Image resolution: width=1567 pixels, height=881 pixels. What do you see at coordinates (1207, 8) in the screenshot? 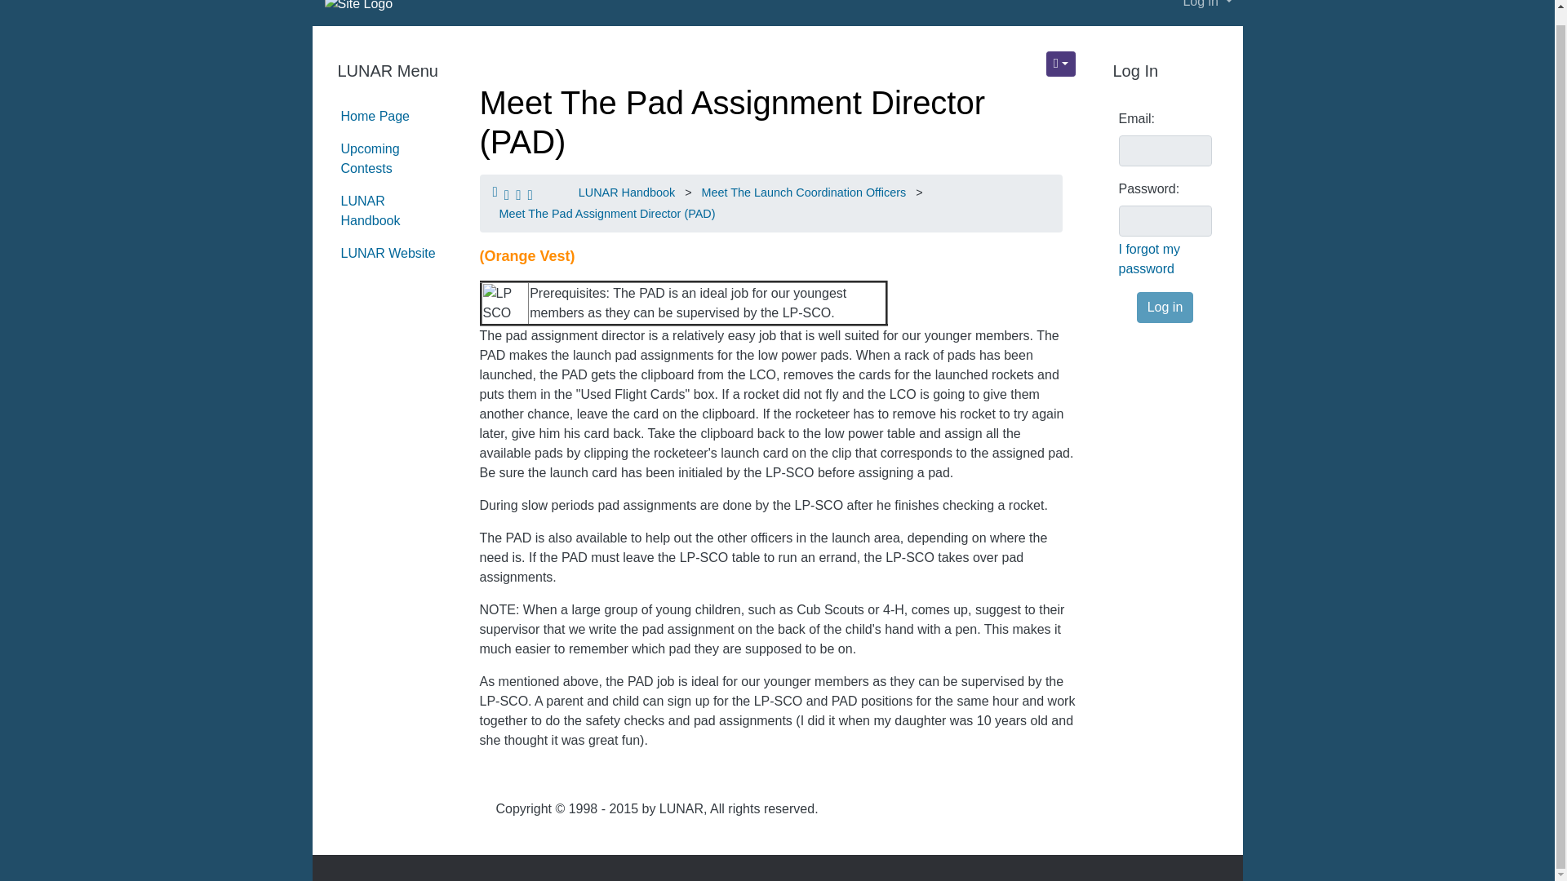
I see `Log in` at bounding box center [1207, 8].